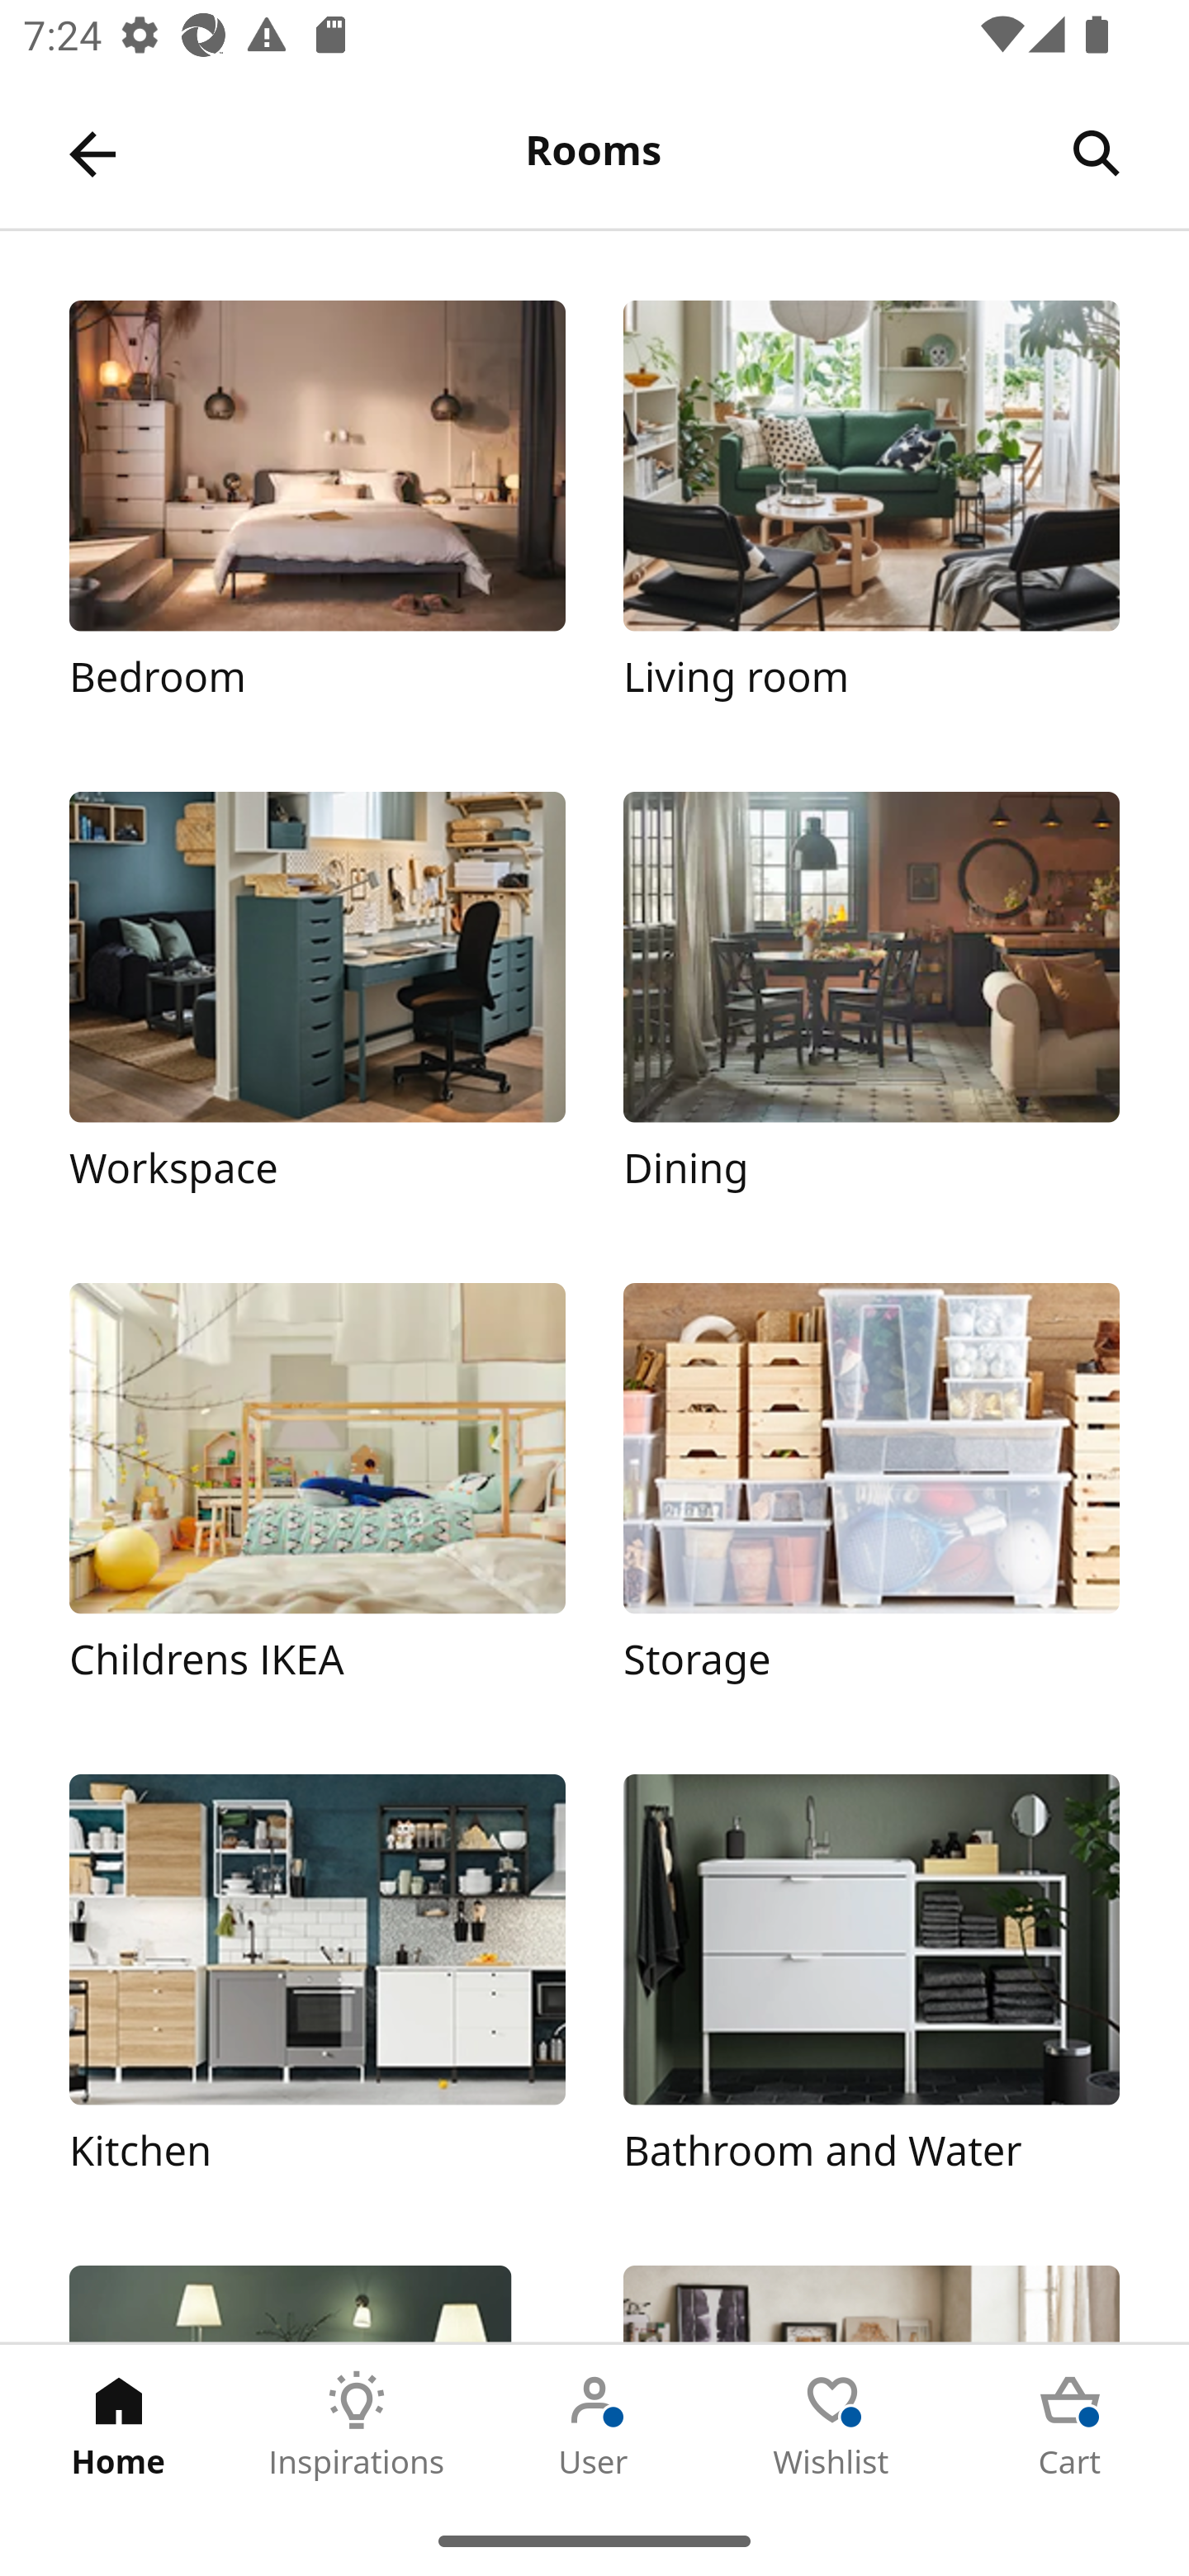 This screenshot has height=2576, width=1189. What do you see at coordinates (871, 1008) in the screenshot?
I see `Dining` at bounding box center [871, 1008].